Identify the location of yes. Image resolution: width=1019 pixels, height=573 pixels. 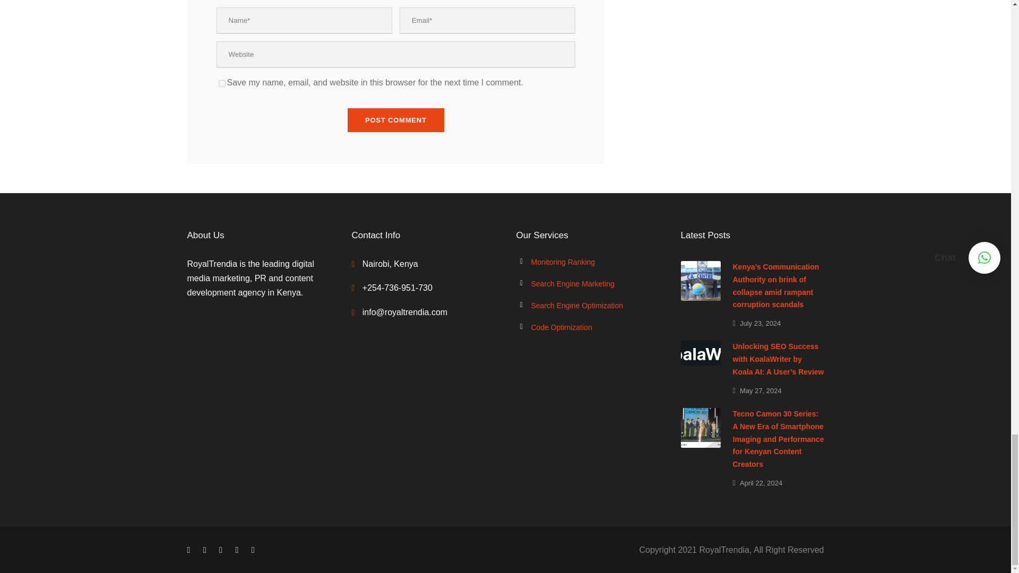
(222, 84).